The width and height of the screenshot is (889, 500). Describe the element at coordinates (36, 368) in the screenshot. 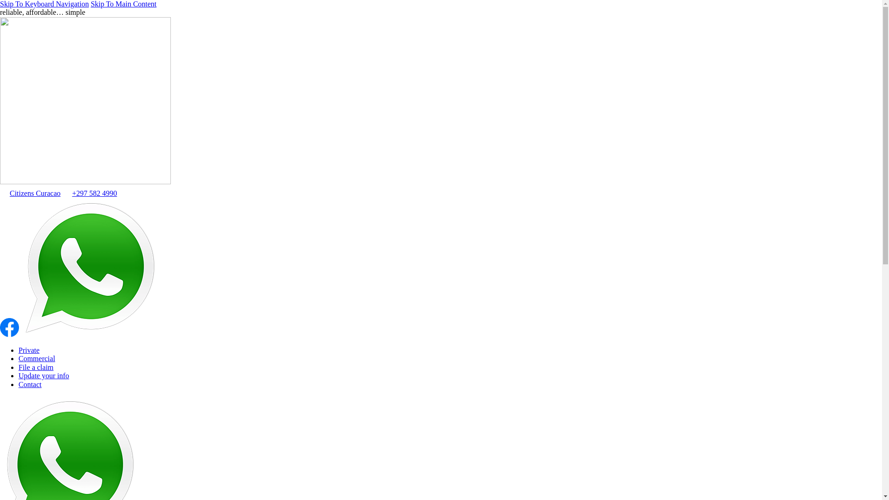

I see `File a claim` at that location.